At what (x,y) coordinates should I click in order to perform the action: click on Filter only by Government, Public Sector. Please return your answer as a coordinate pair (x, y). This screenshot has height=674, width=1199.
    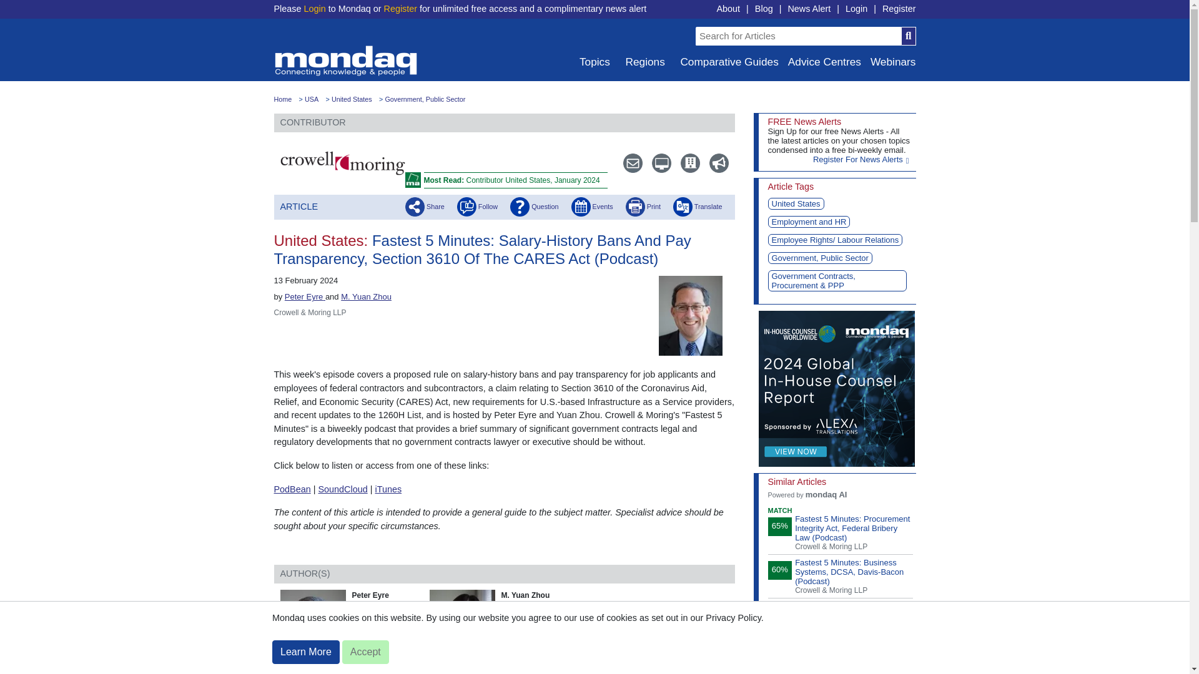
    Looking at the image, I should click on (425, 99).